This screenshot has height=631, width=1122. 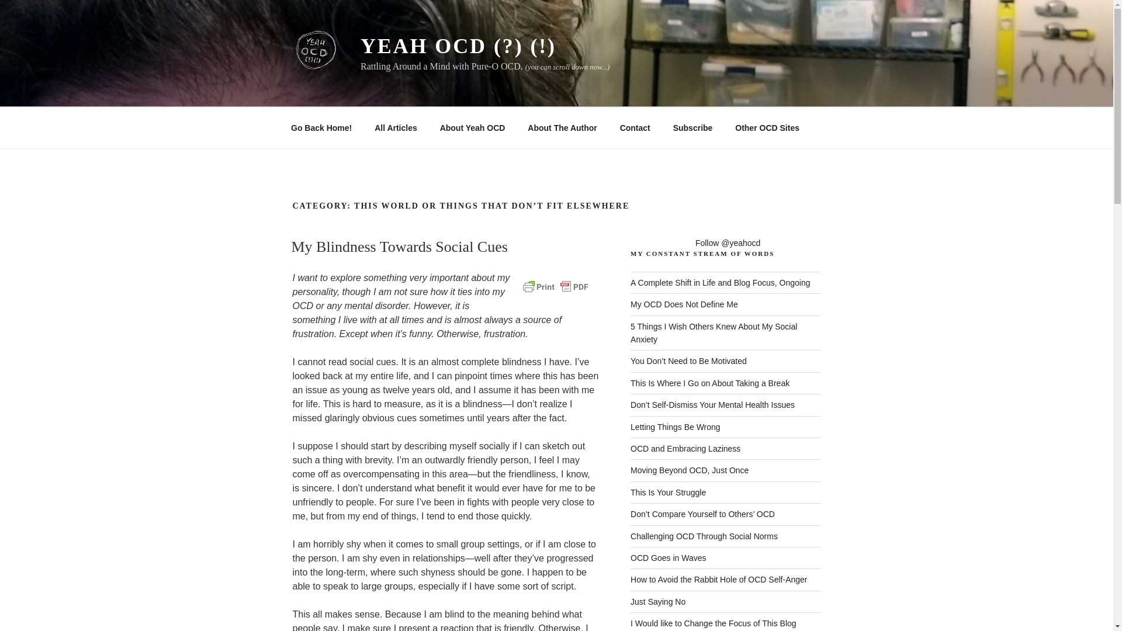 I want to click on OCD and Embracing Laziness, so click(x=685, y=449).